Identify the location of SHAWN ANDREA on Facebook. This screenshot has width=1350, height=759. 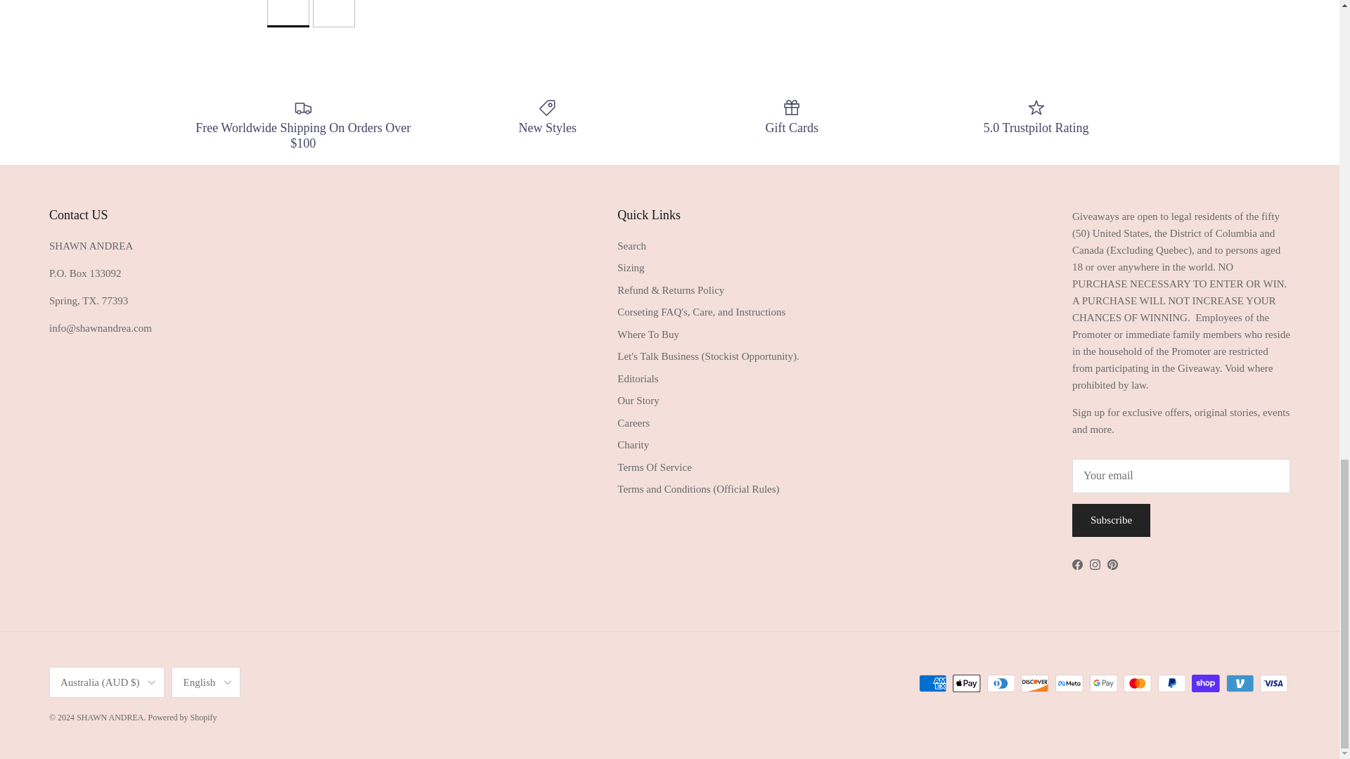
(1077, 564).